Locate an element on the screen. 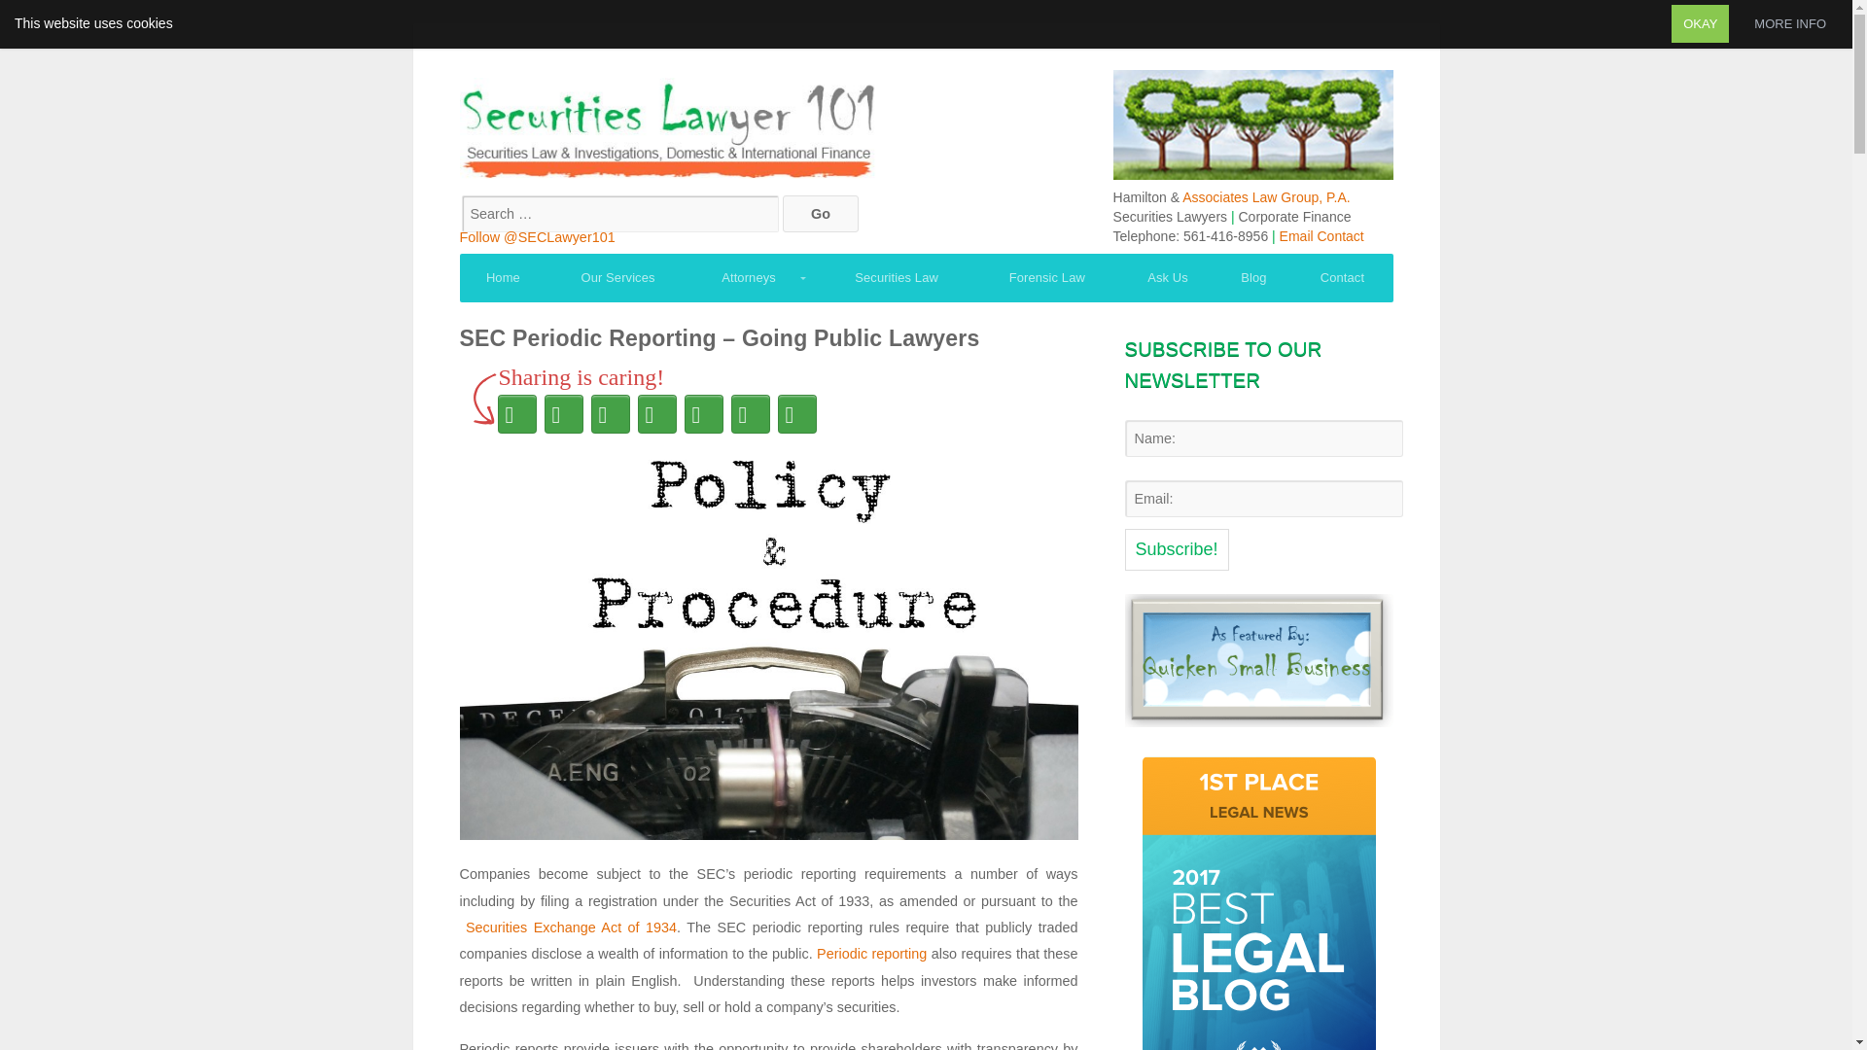  Attorneys is located at coordinates (754, 278).